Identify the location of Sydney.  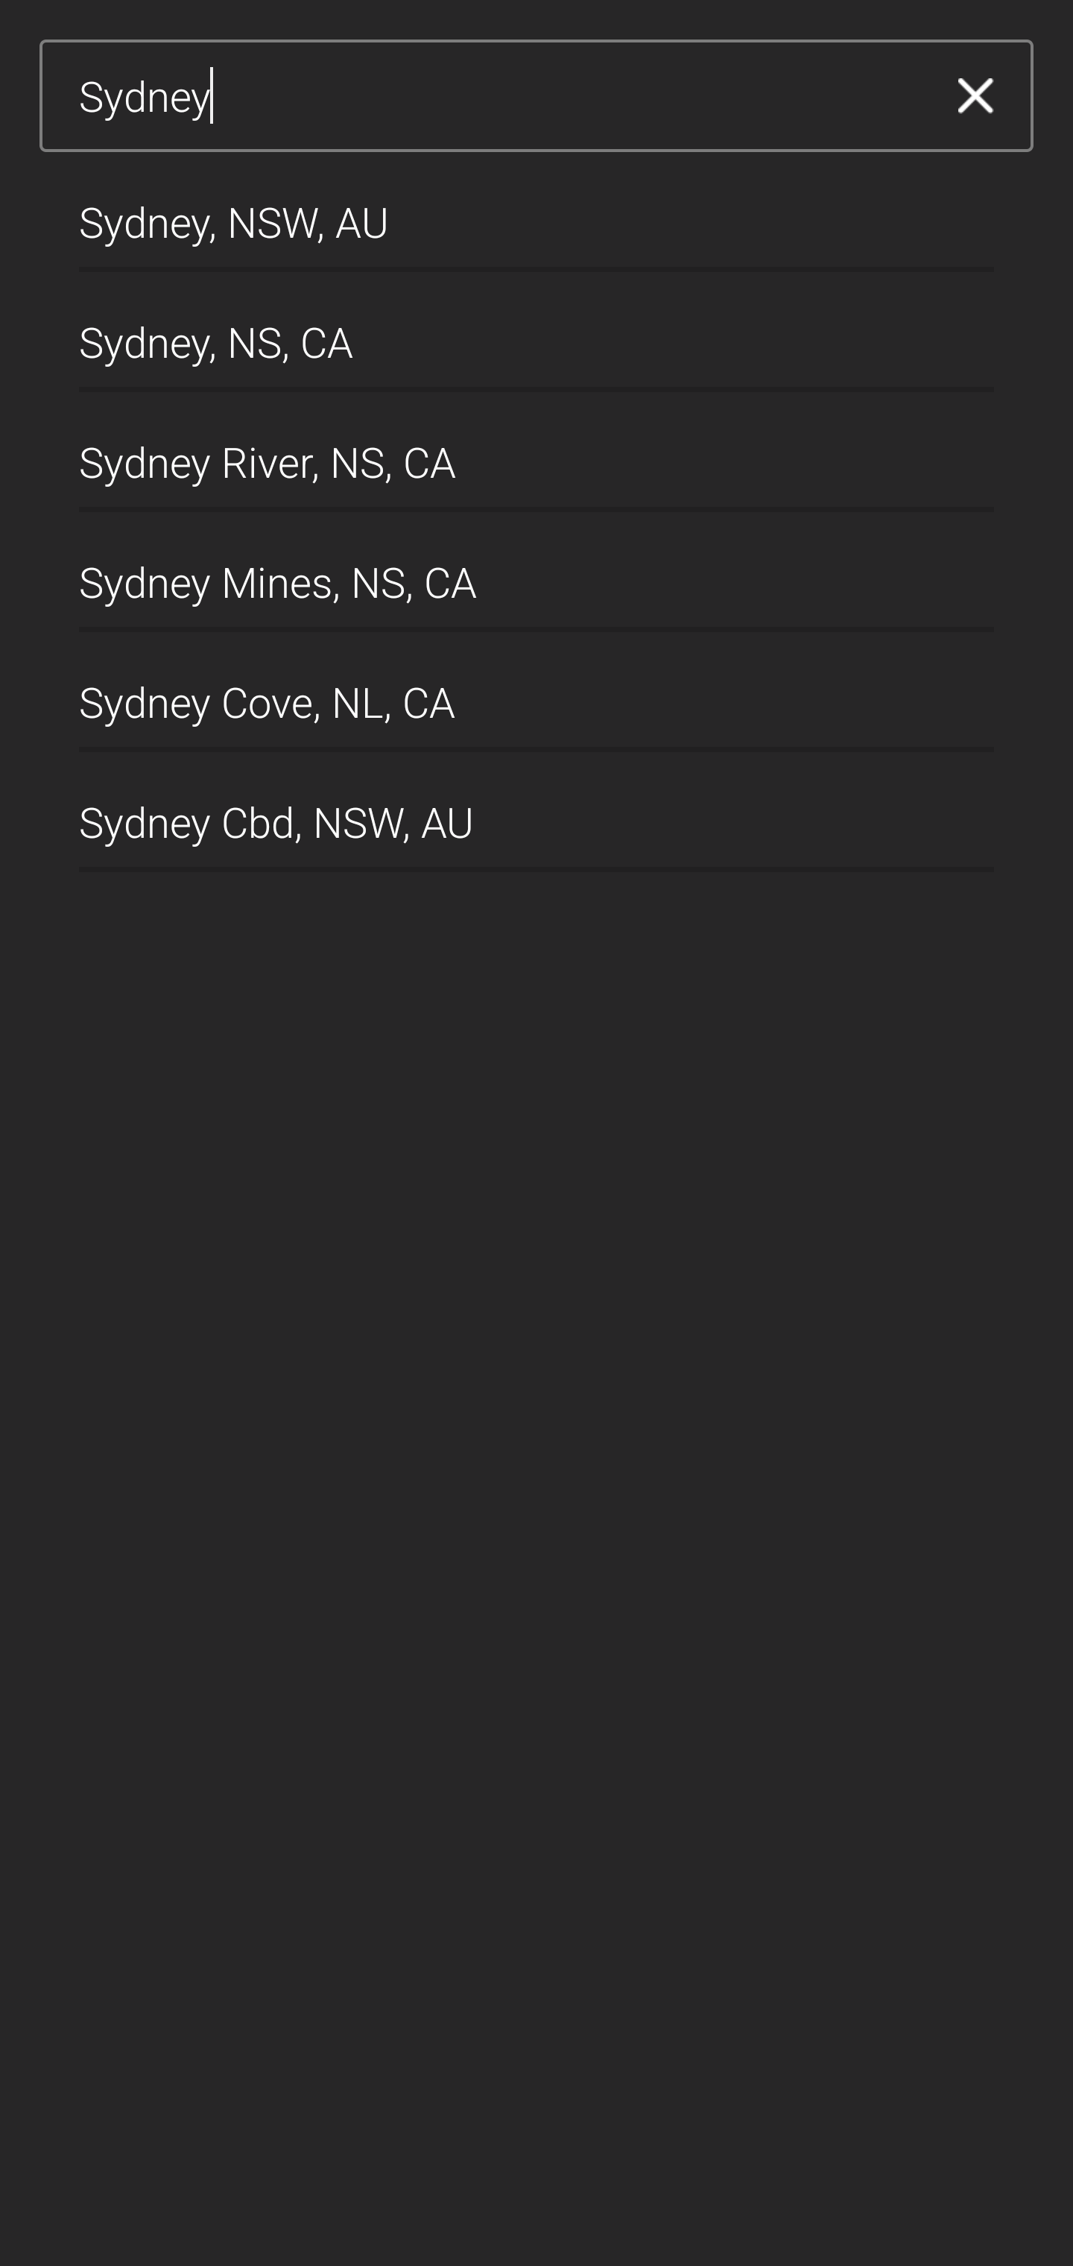
(498, 96).